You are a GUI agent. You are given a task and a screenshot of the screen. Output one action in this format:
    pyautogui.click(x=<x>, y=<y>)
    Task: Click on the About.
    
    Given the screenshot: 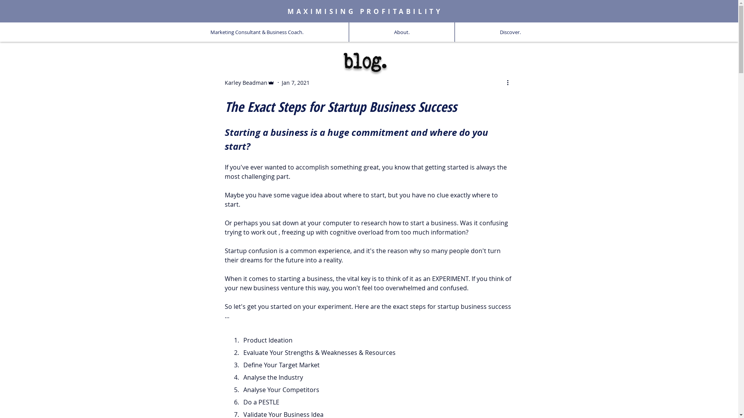 What is the action you would take?
    pyautogui.click(x=401, y=32)
    